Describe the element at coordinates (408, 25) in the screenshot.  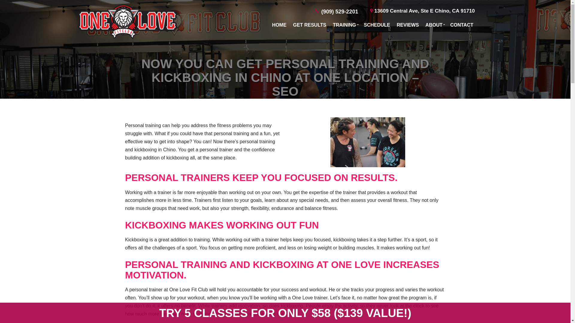
I see `REVIEWS` at that location.